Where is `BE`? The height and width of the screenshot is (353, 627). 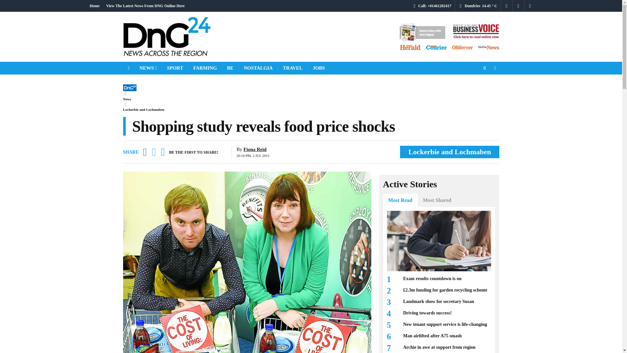
BE is located at coordinates (230, 68).